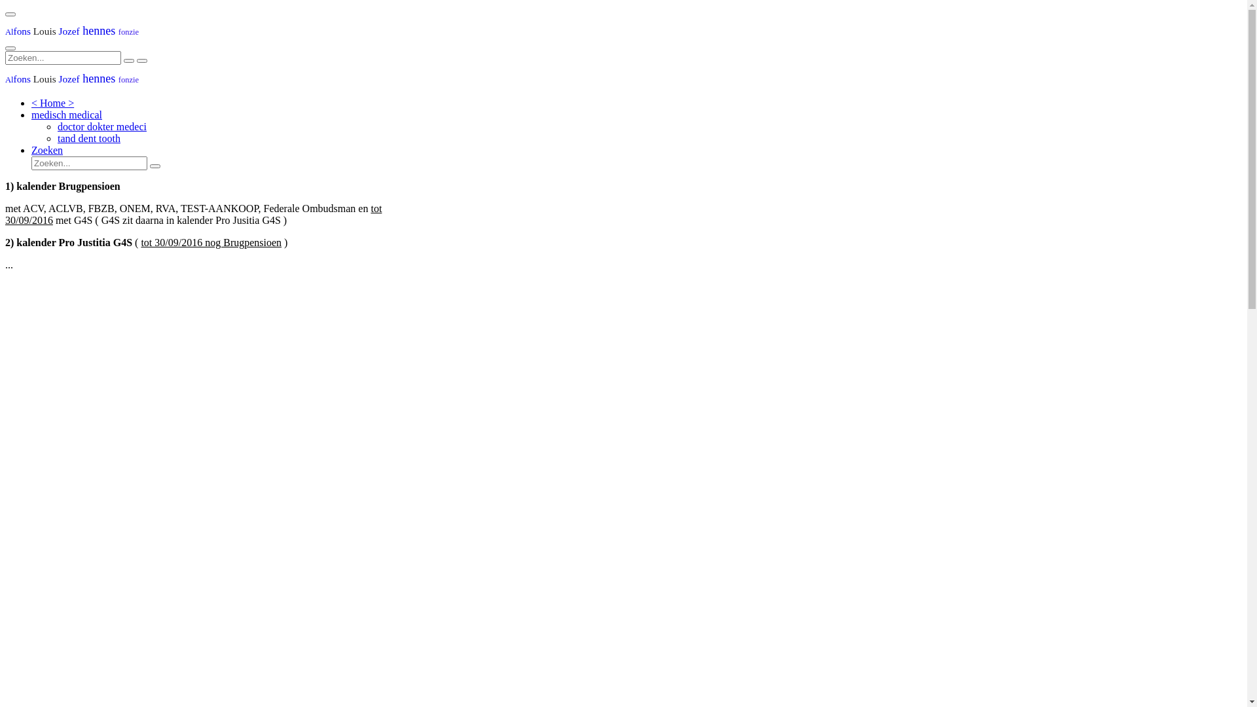 The width and height of the screenshot is (1257, 707). What do you see at coordinates (67, 115) in the screenshot?
I see `medisch medical` at bounding box center [67, 115].